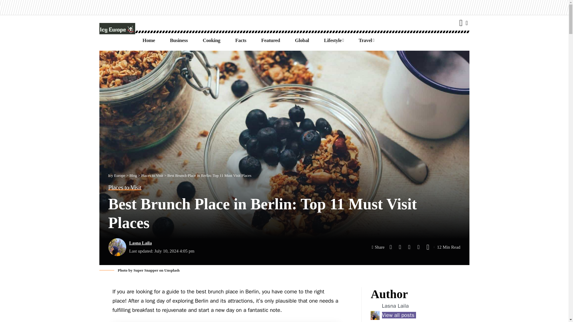 This screenshot has height=322, width=573. Describe the element at coordinates (179, 41) in the screenshot. I see `Business` at that location.